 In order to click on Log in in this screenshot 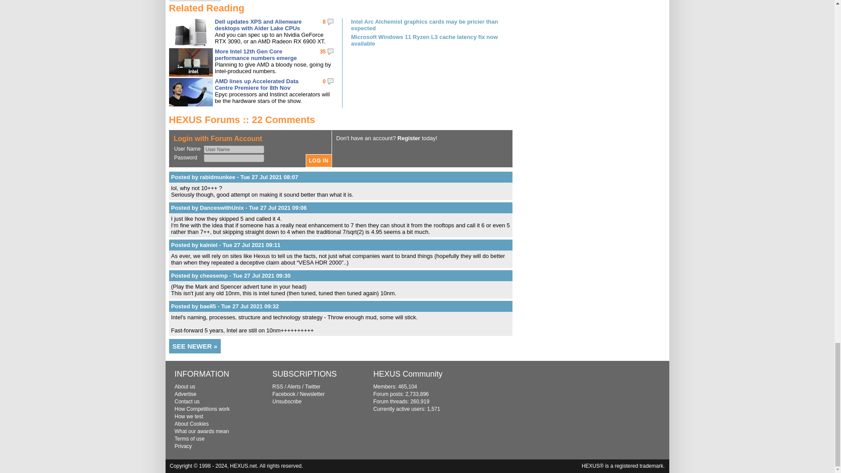, I will do `click(319, 161)`.